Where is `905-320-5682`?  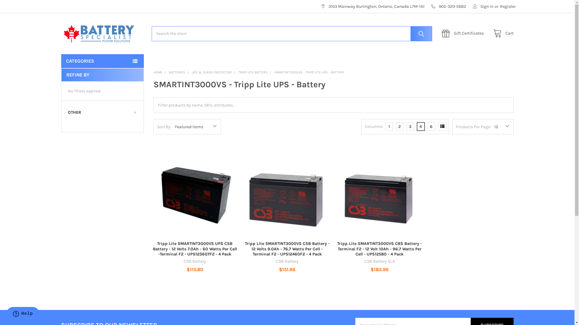 905-320-5682 is located at coordinates (449, 7).